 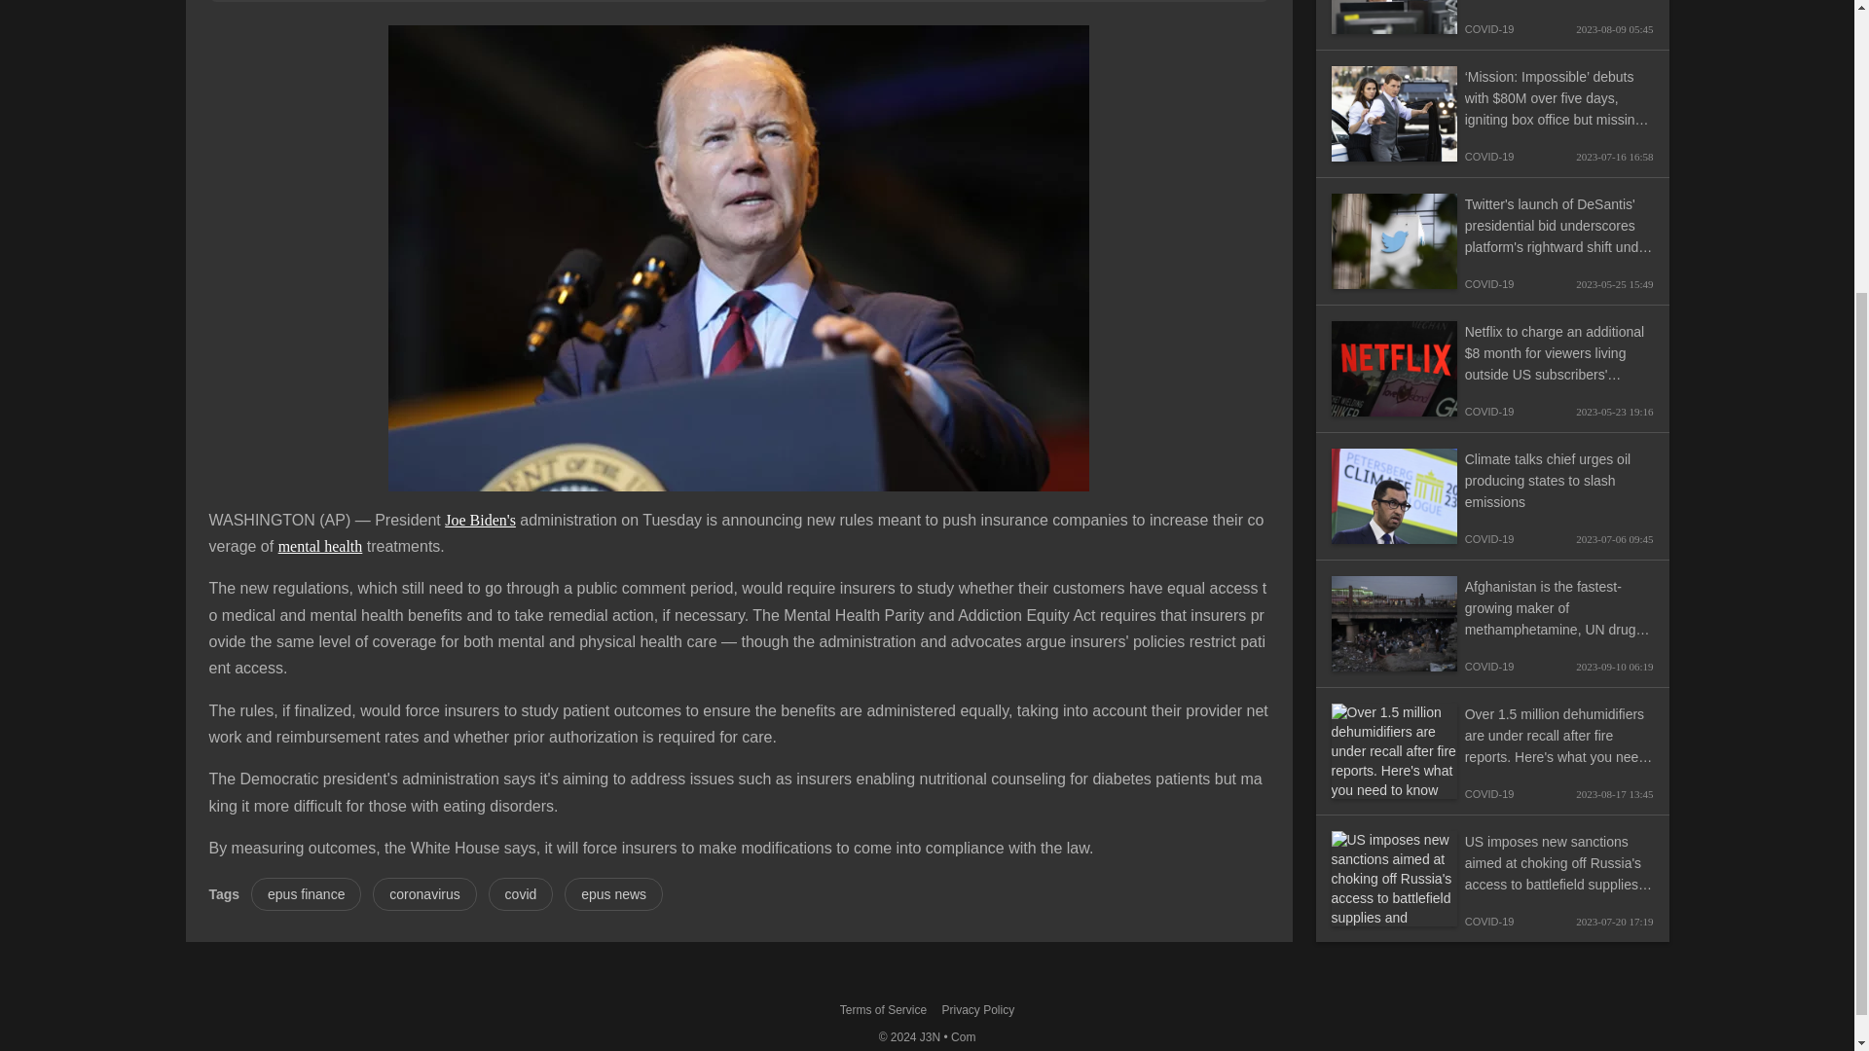 What do you see at coordinates (320, 546) in the screenshot?
I see `mental health` at bounding box center [320, 546].